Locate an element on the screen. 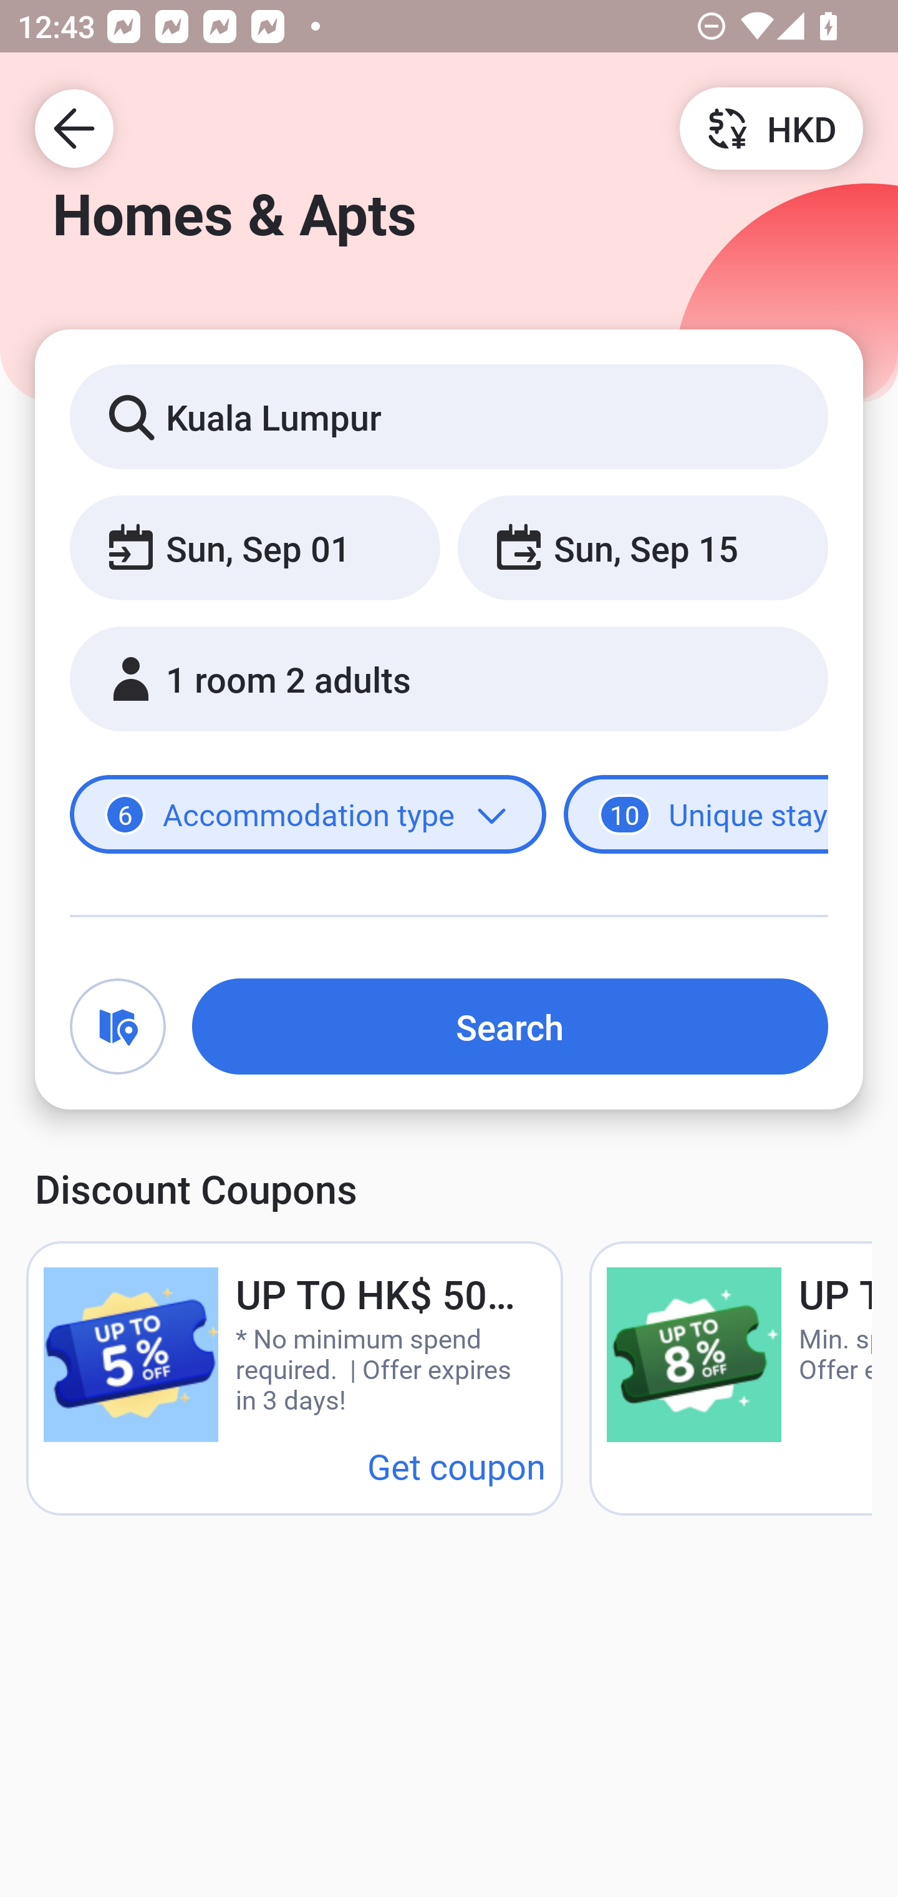  6 Accommodation type is located at coordinates (308, 815).